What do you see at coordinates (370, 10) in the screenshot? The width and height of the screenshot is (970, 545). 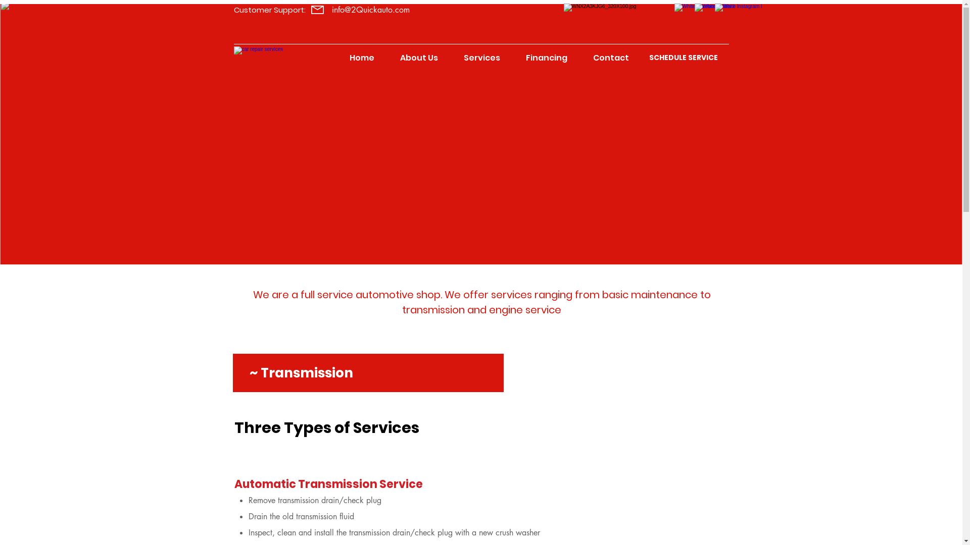 I see `info@2Quickauto.com` at bounding box center [370, 10].